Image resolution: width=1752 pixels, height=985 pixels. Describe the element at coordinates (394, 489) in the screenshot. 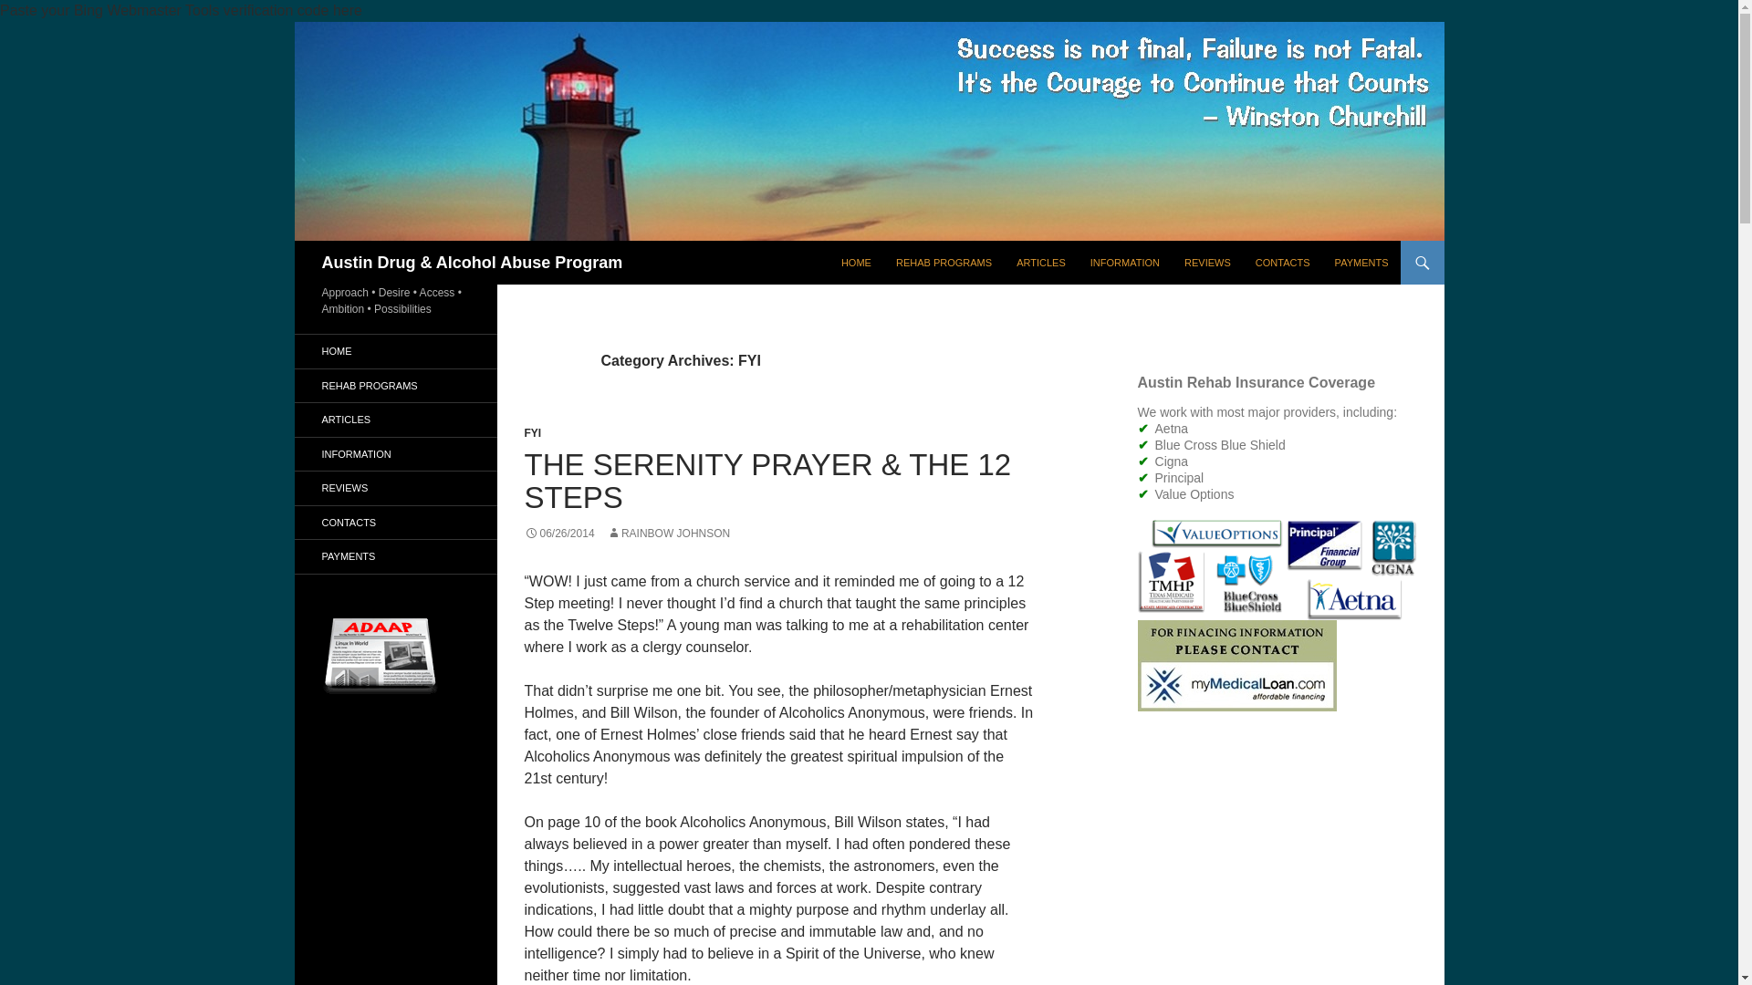

I see `How We Rate with our Clients` at that location.